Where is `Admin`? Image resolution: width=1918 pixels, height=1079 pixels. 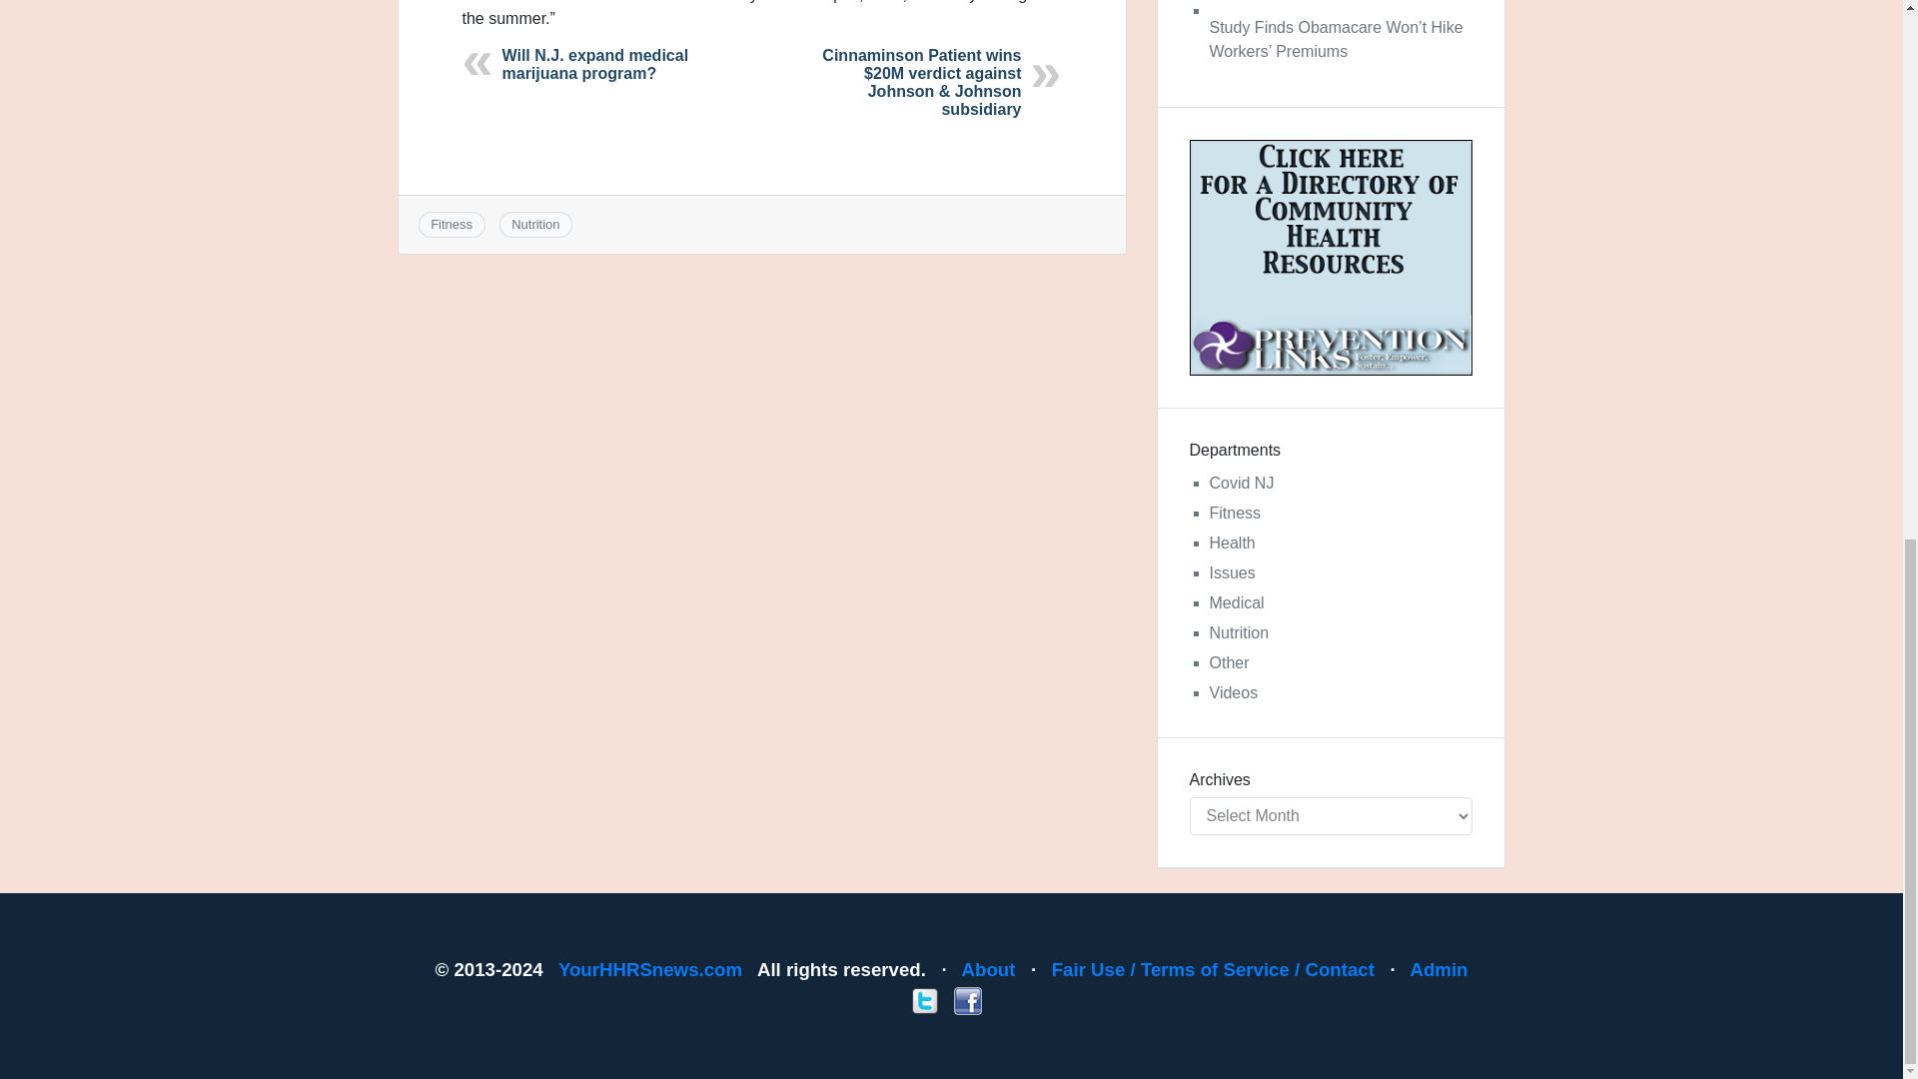
Admin is located at coordinates (1438, 969).